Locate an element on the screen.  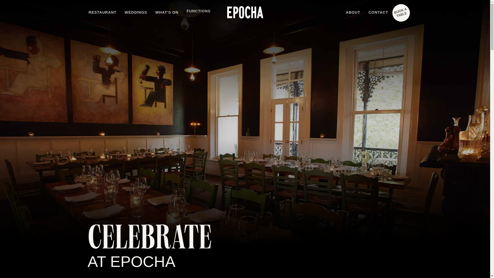
WEDDINGS is located at coordinates (136, 13).